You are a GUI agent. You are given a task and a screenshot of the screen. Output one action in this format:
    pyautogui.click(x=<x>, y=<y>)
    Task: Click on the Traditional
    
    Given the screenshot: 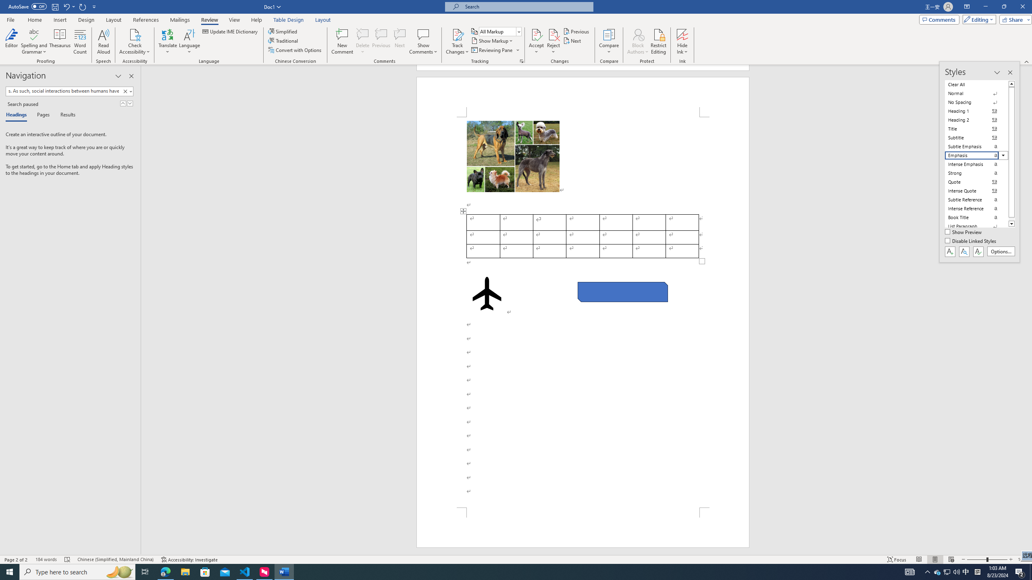 What is the action you would take?
    pyautogui.click(x=284, y=40)
    